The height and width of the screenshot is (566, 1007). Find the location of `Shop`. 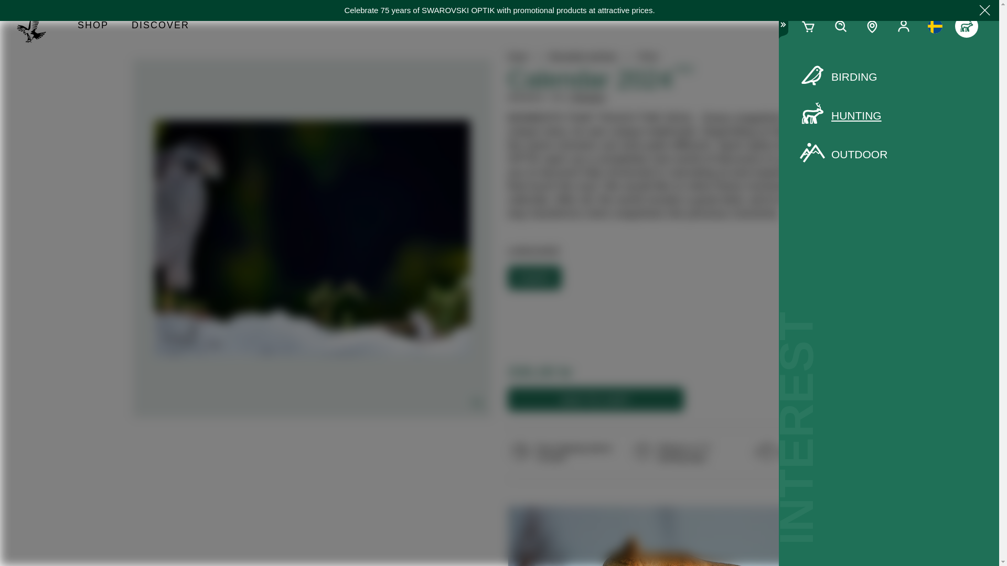

Shop is located at coordinates (93, 26).